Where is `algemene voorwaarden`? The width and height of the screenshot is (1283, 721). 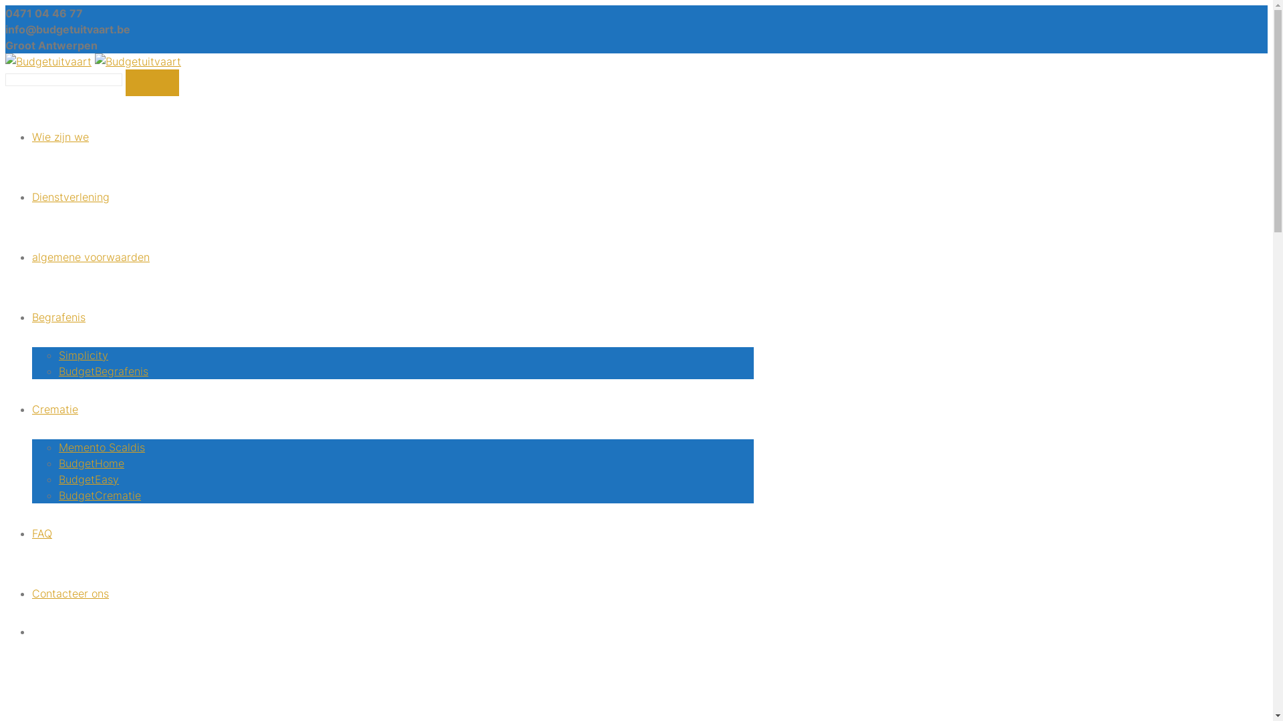
algemene voorwaarden is located at coordinates (91, 257).